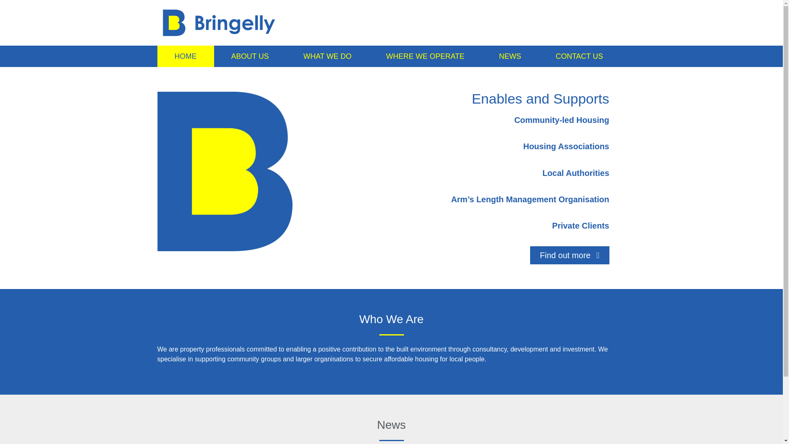  Describe the element at coordinates (327, 56) in the screenshot. I see `WHAT WE DO` at that location.